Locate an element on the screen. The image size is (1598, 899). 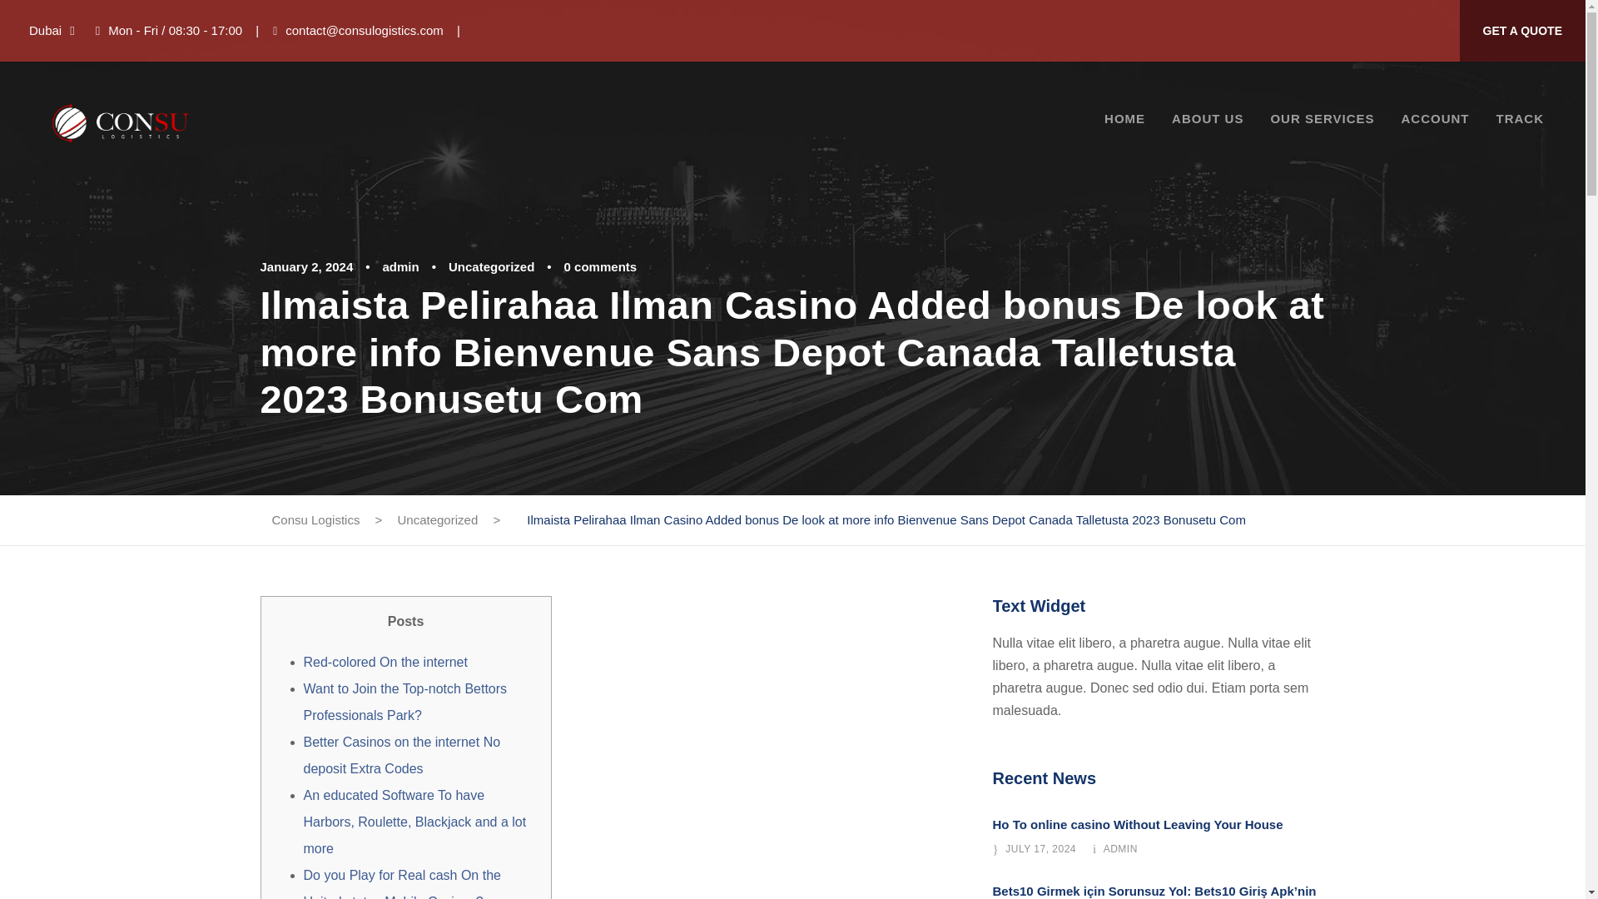
Posts by admin is located at coordinates (401, 266).